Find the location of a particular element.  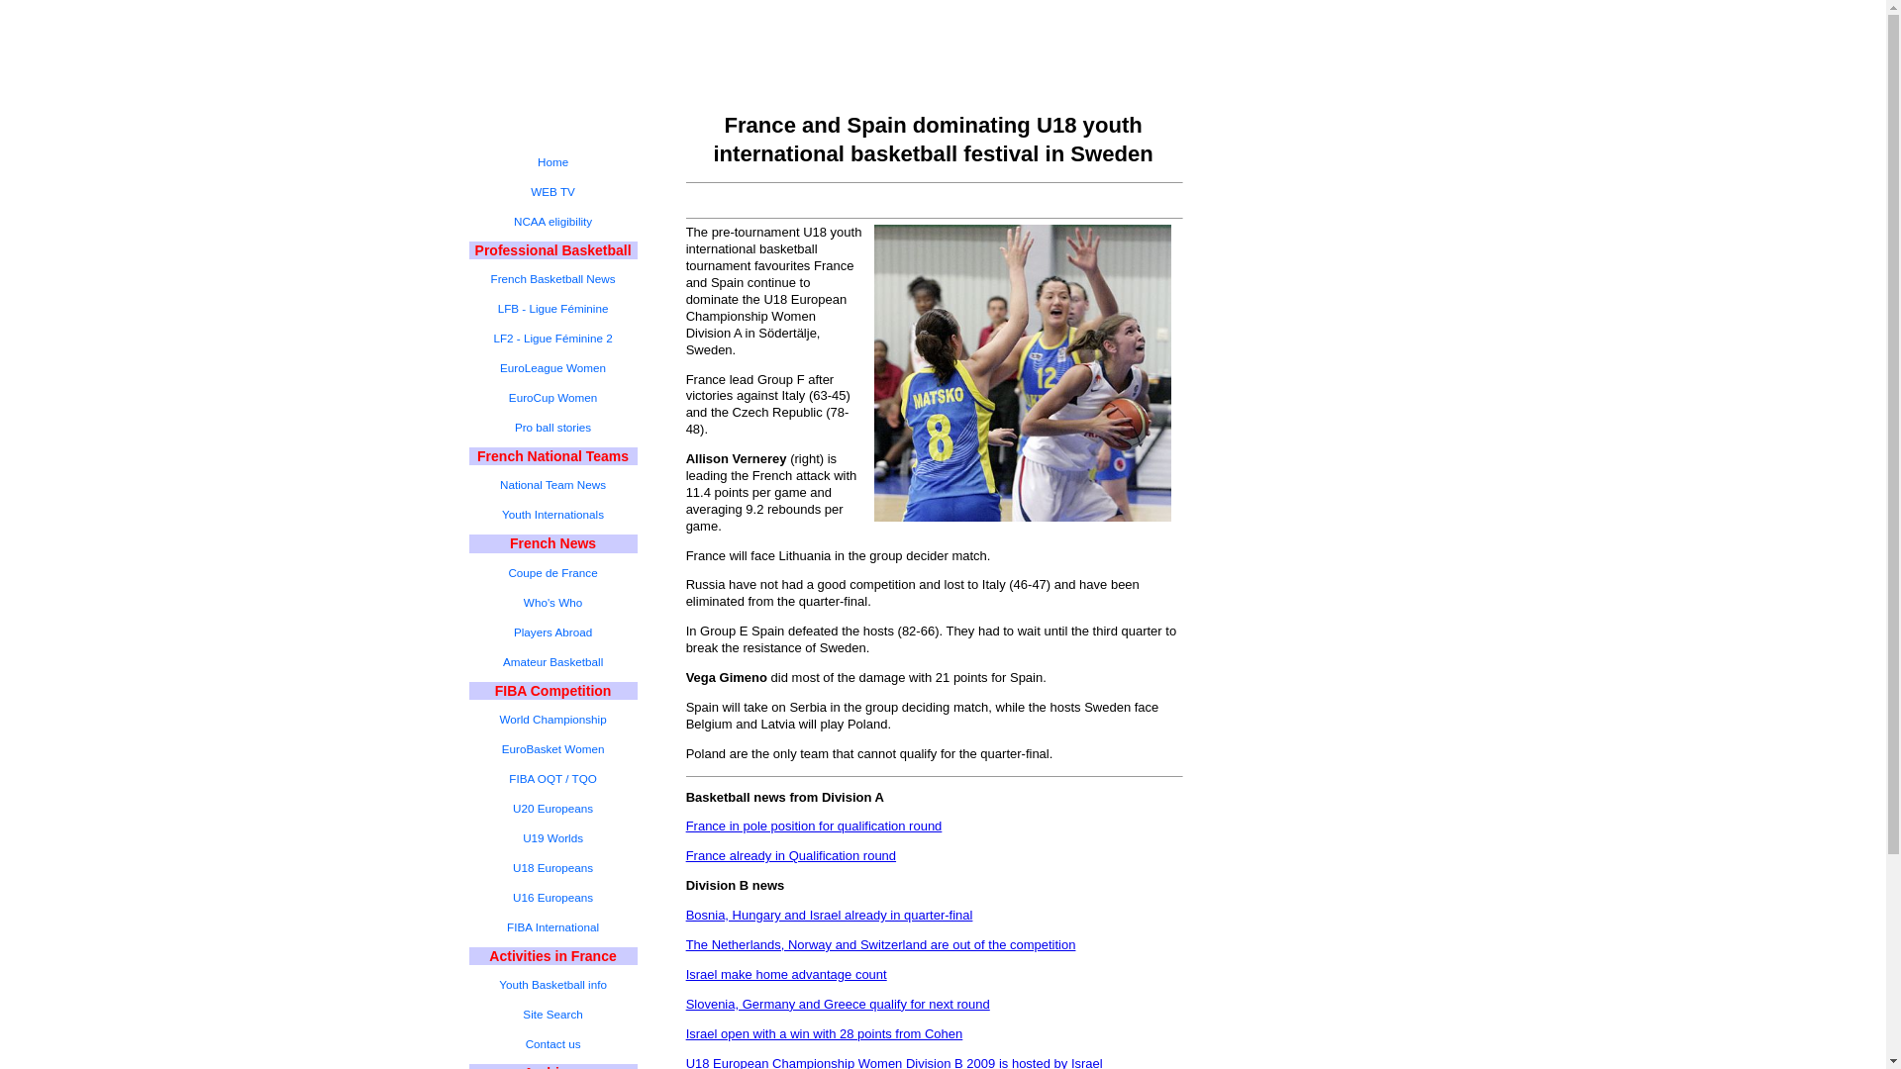

U16 Europeans is located at coordinates (552, 898).